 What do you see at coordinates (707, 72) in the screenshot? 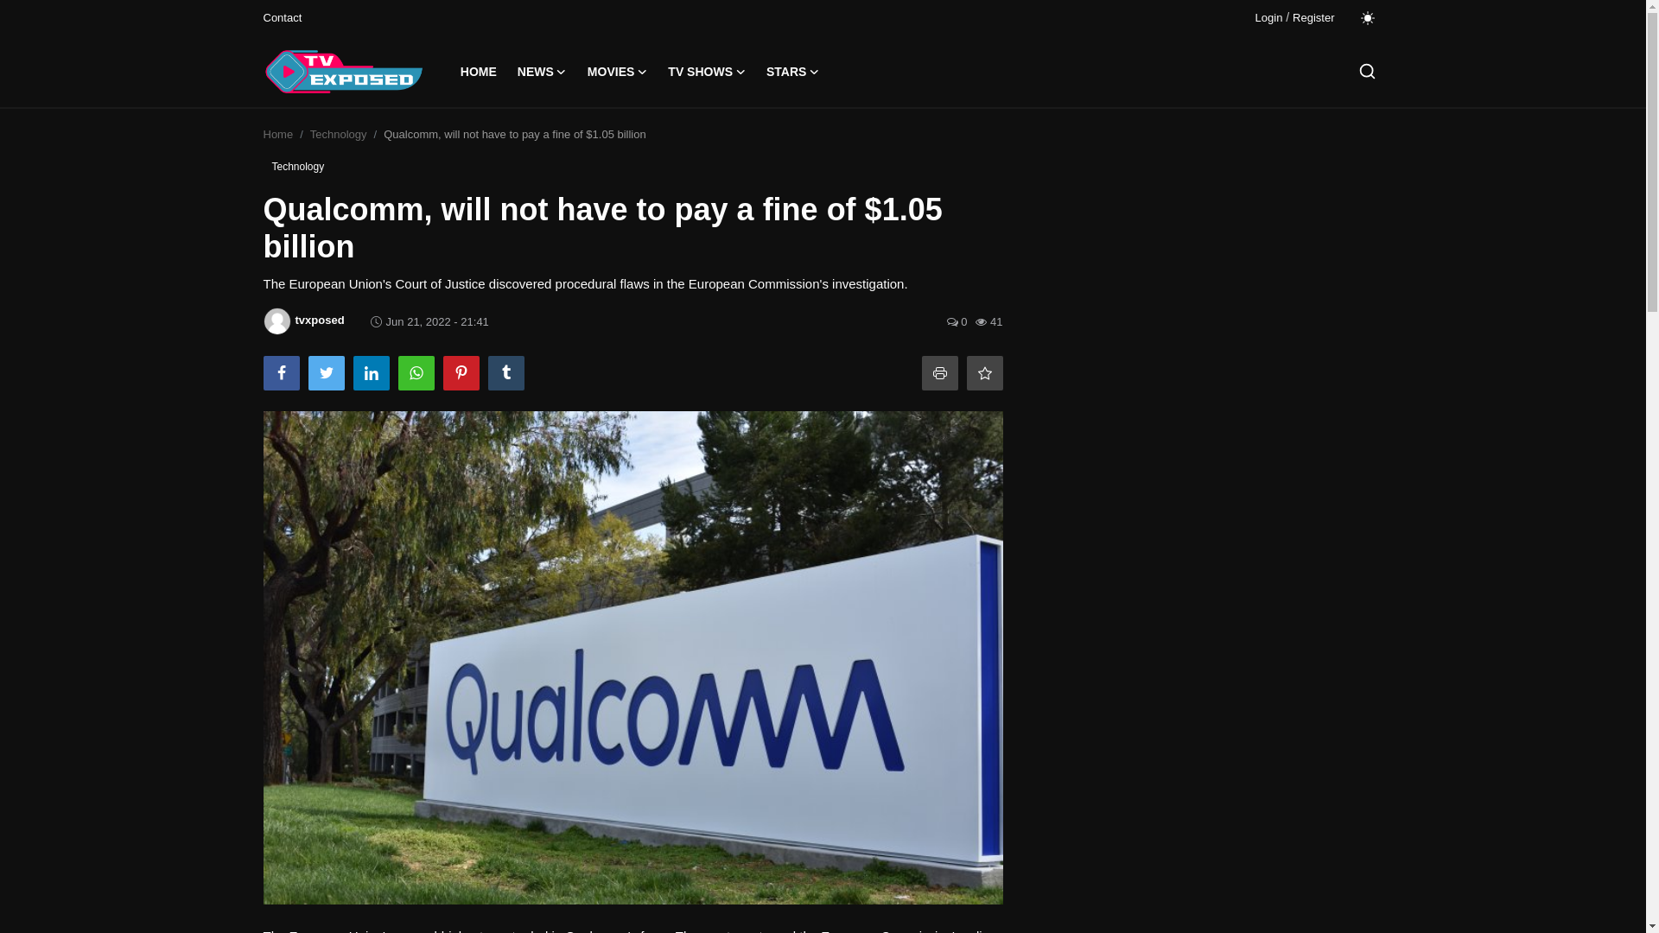
I see `TV SHOWS` at bounding box center [707, 72].